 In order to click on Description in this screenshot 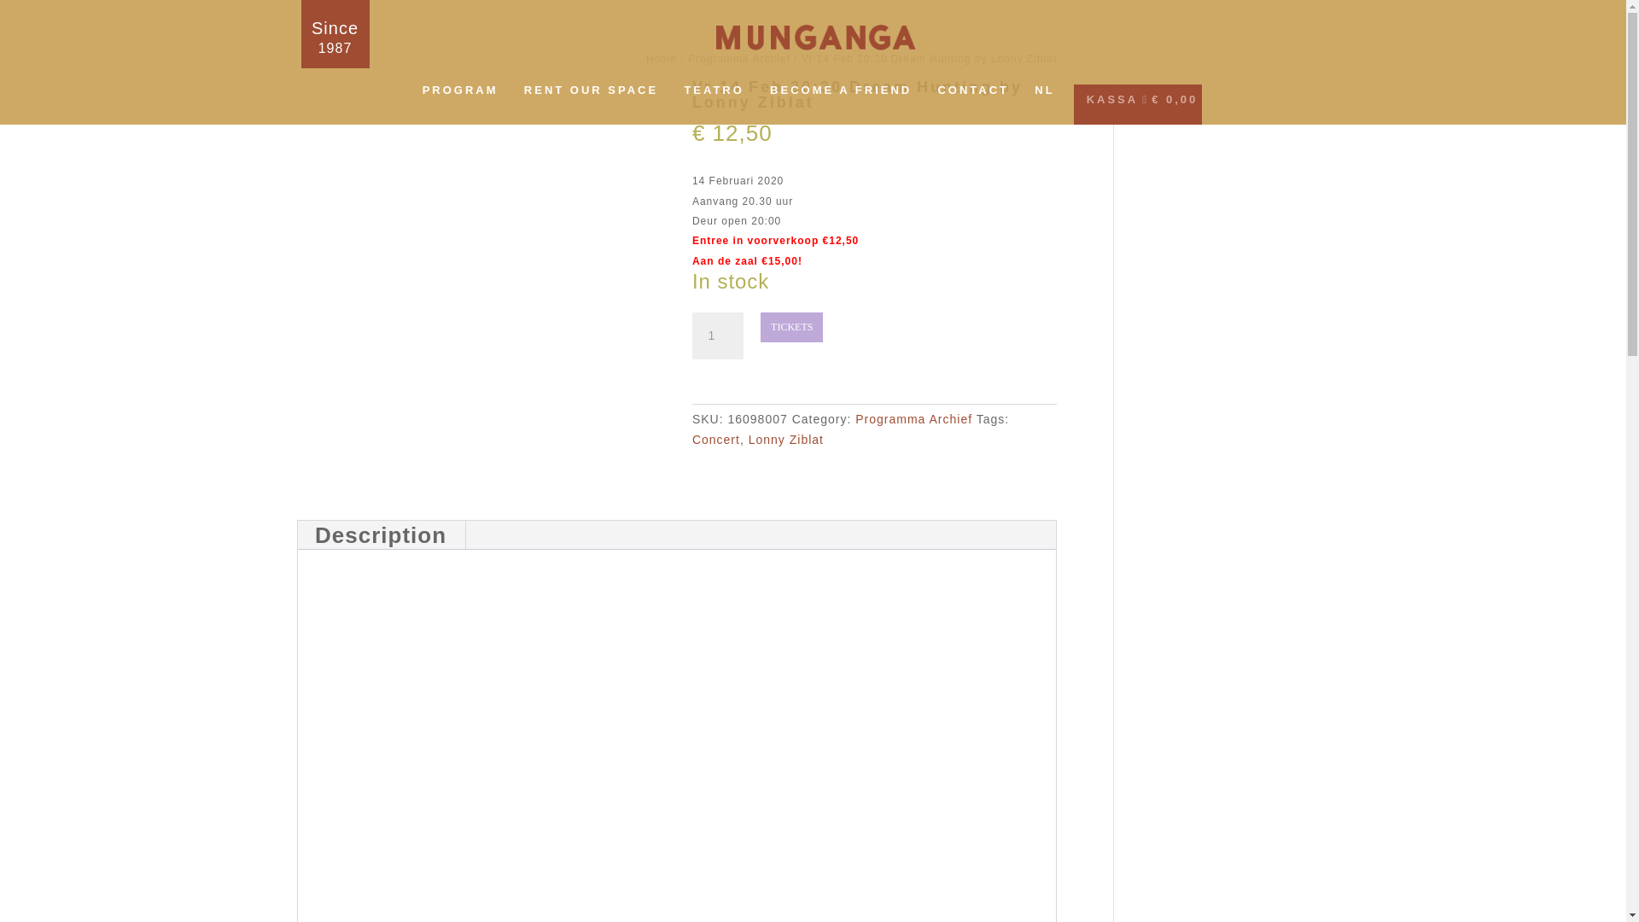, I will do `click(381, 534)`.